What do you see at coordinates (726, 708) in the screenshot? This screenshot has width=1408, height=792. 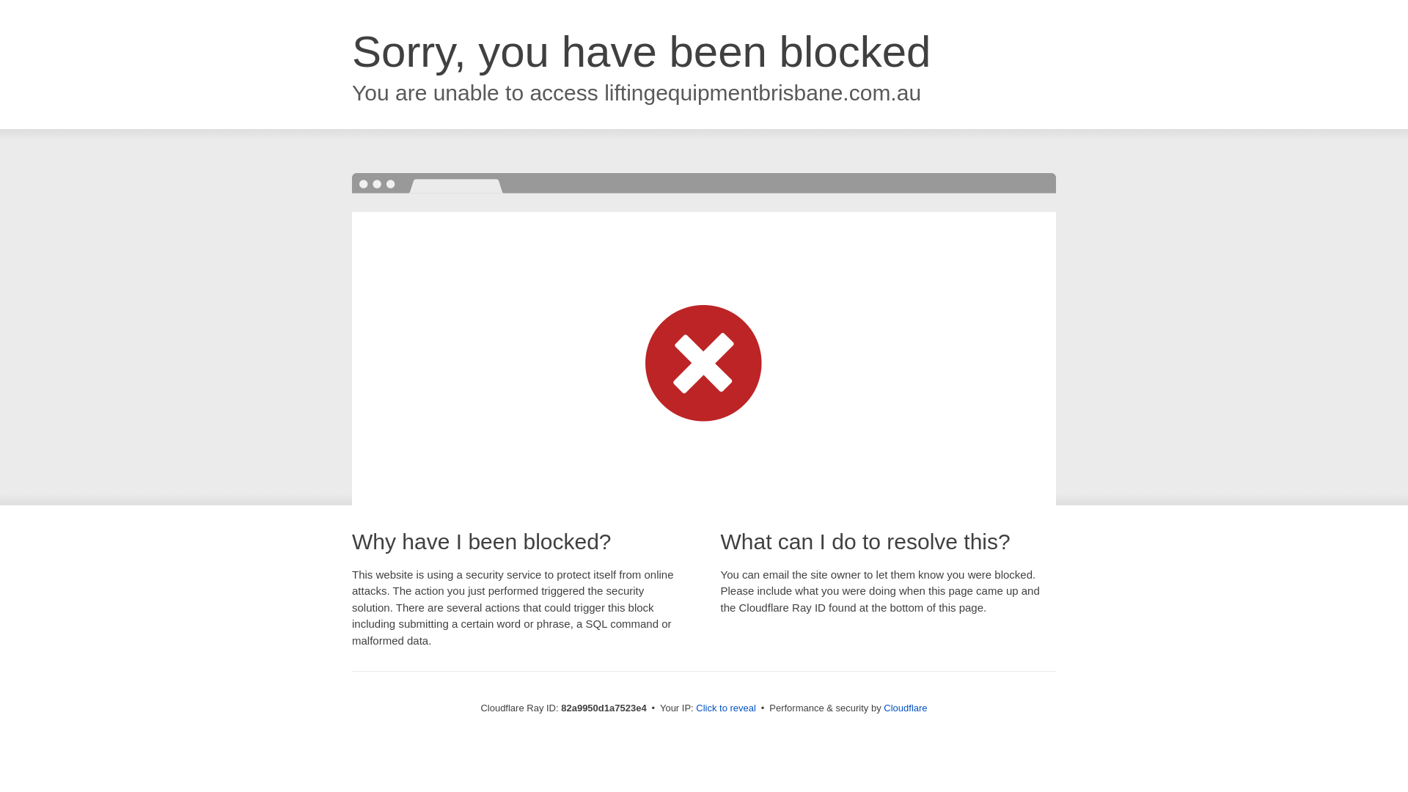 I see `Click to reveal` at bounding box center [726, 708].